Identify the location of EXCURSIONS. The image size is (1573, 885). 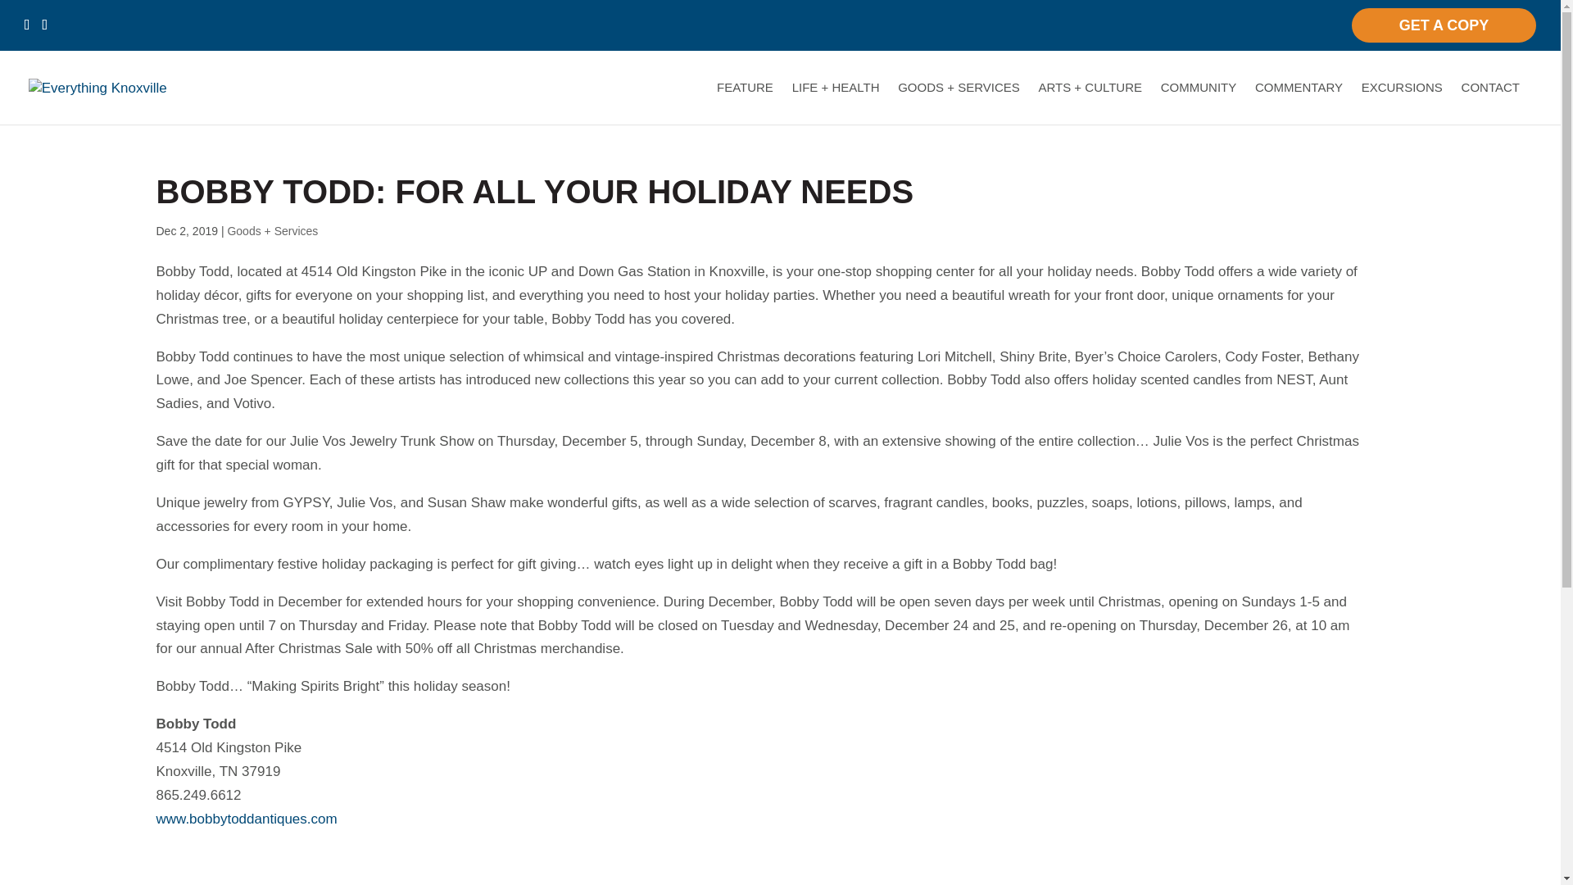
(1402, 103).